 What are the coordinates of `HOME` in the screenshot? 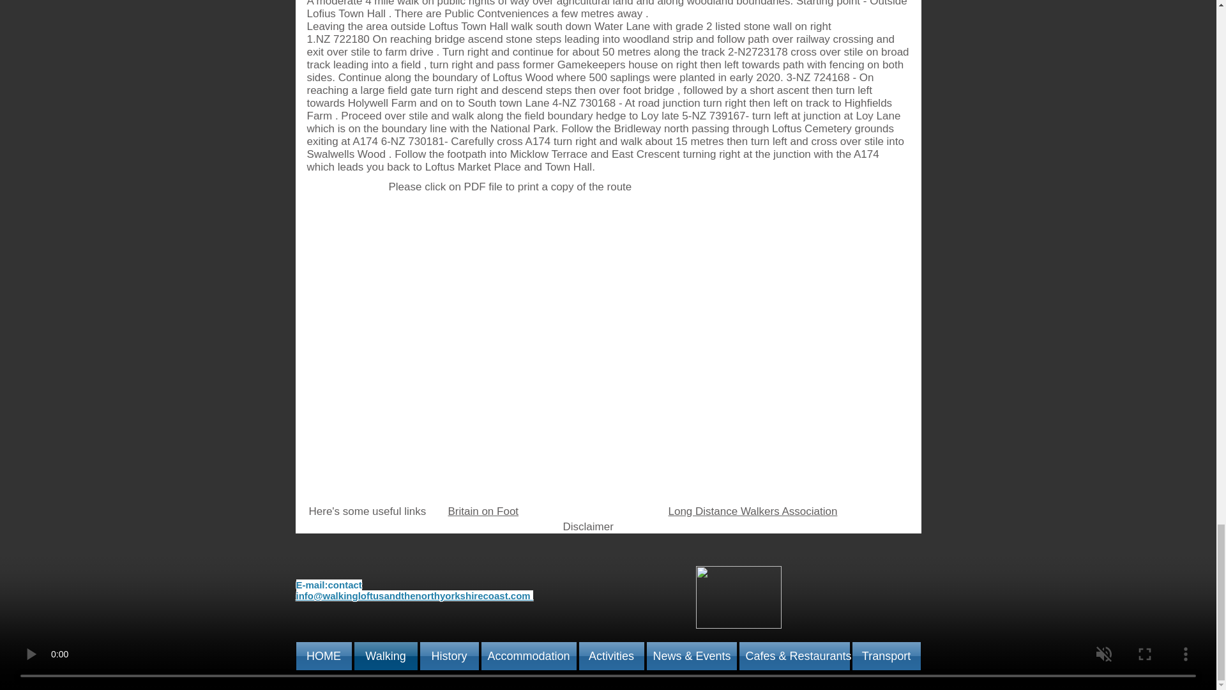 It's located at (324, 655).